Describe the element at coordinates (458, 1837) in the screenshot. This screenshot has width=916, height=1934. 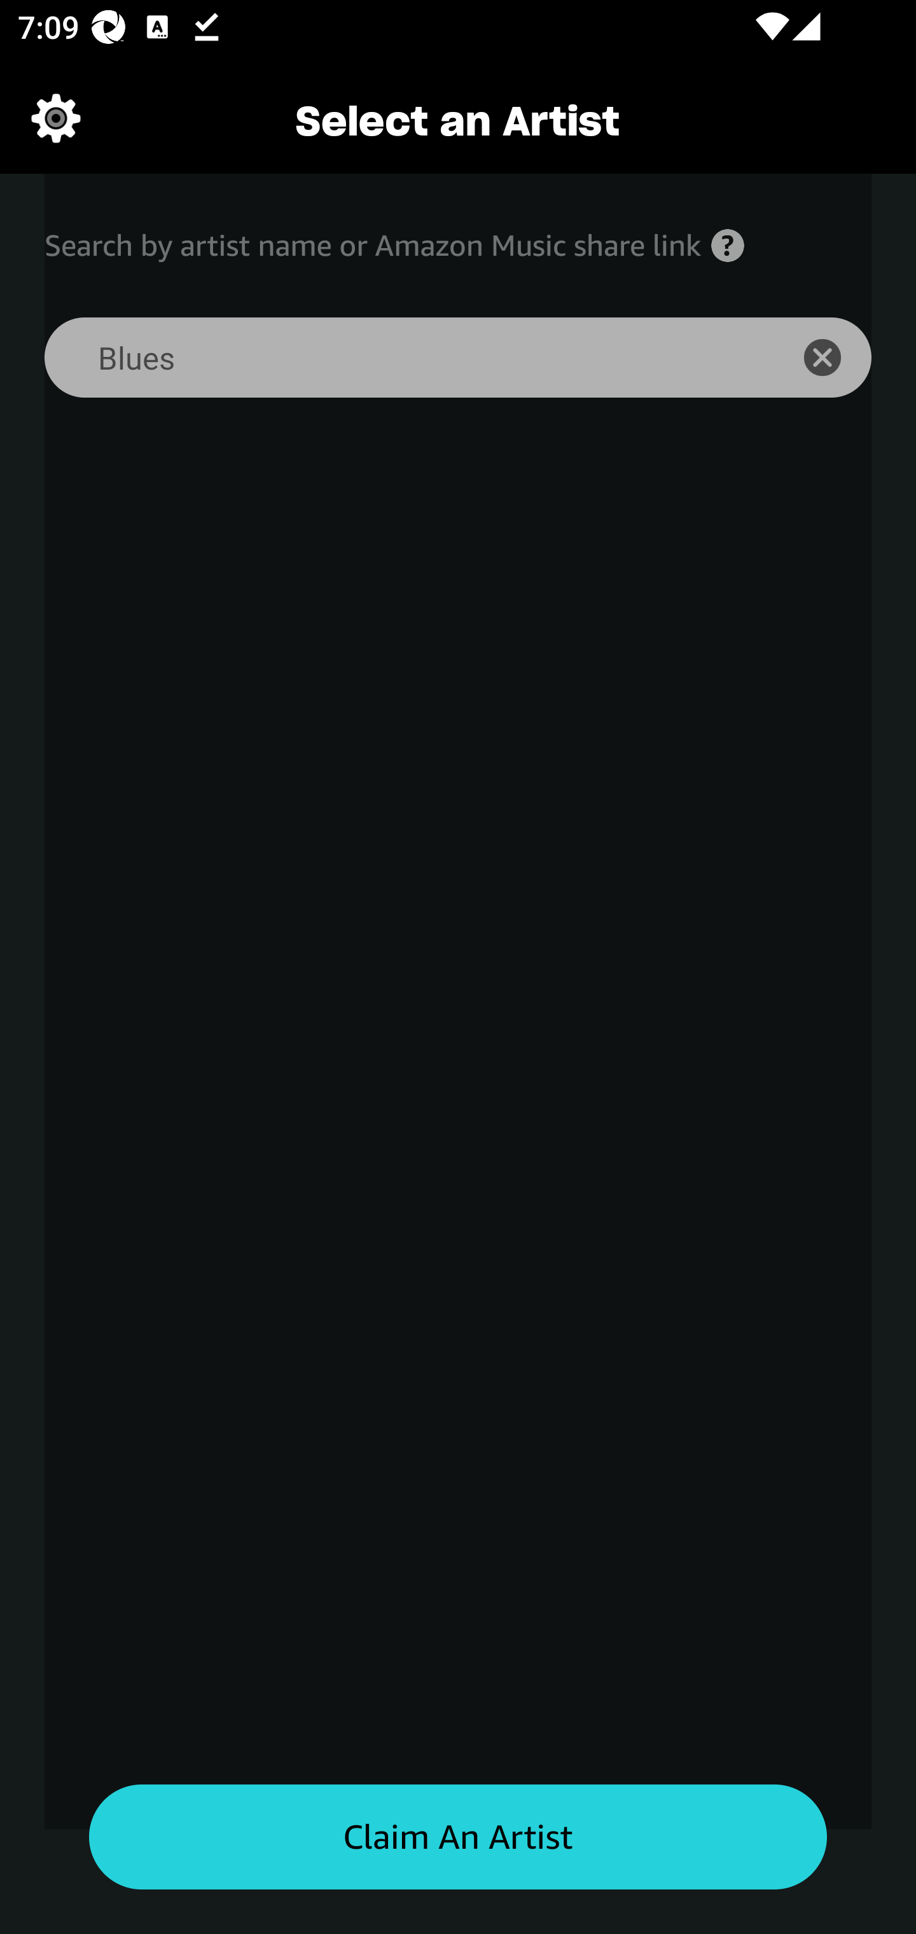
I see `Claim an artist button Claim An Artist` at that location.